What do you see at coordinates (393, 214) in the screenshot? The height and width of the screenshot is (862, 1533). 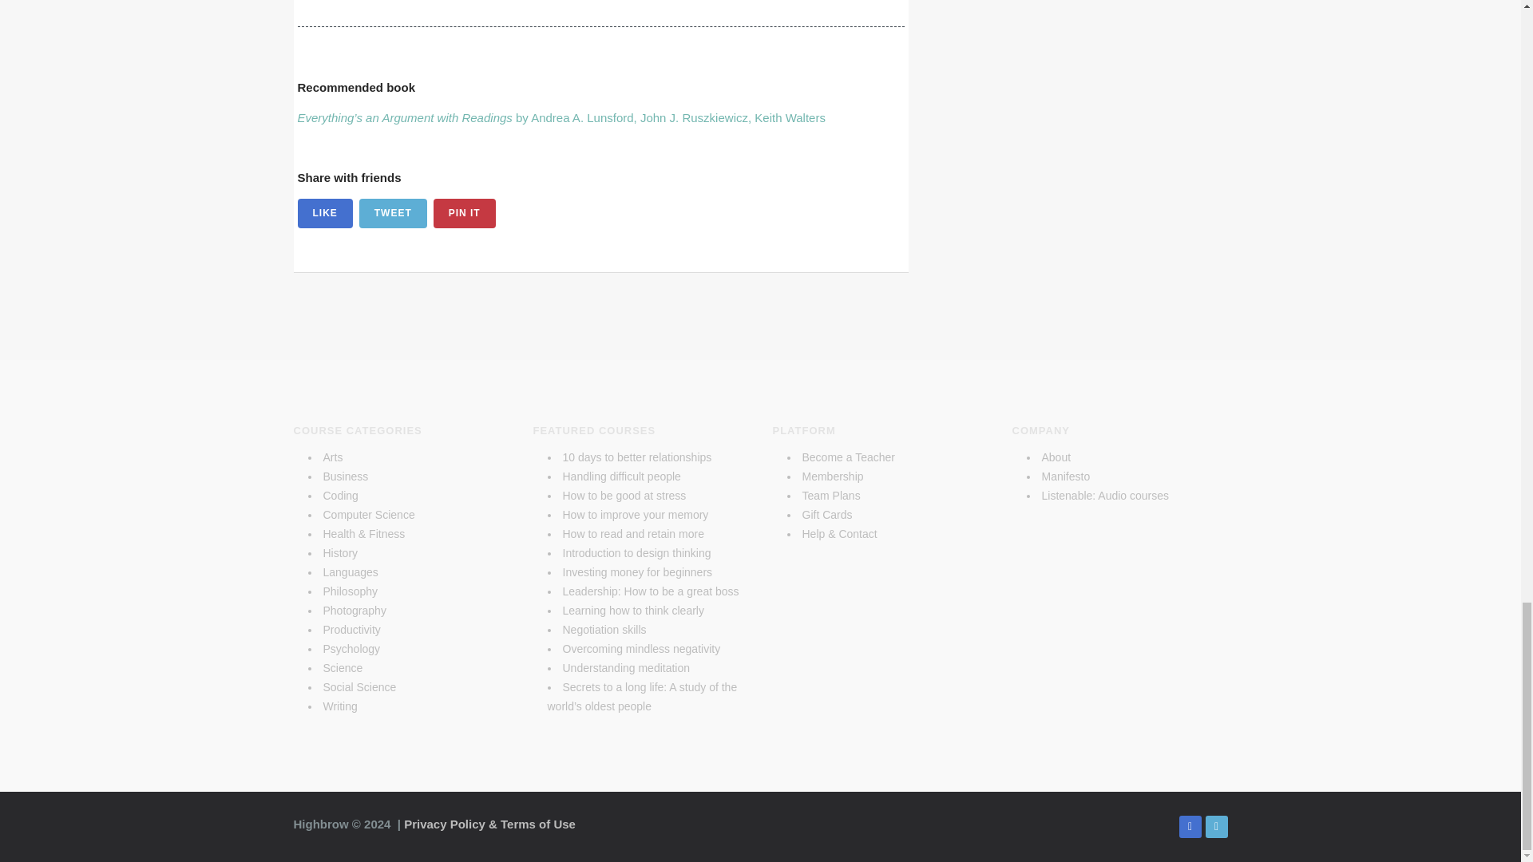 I see `TWEET` at bounding box center [393, 214].